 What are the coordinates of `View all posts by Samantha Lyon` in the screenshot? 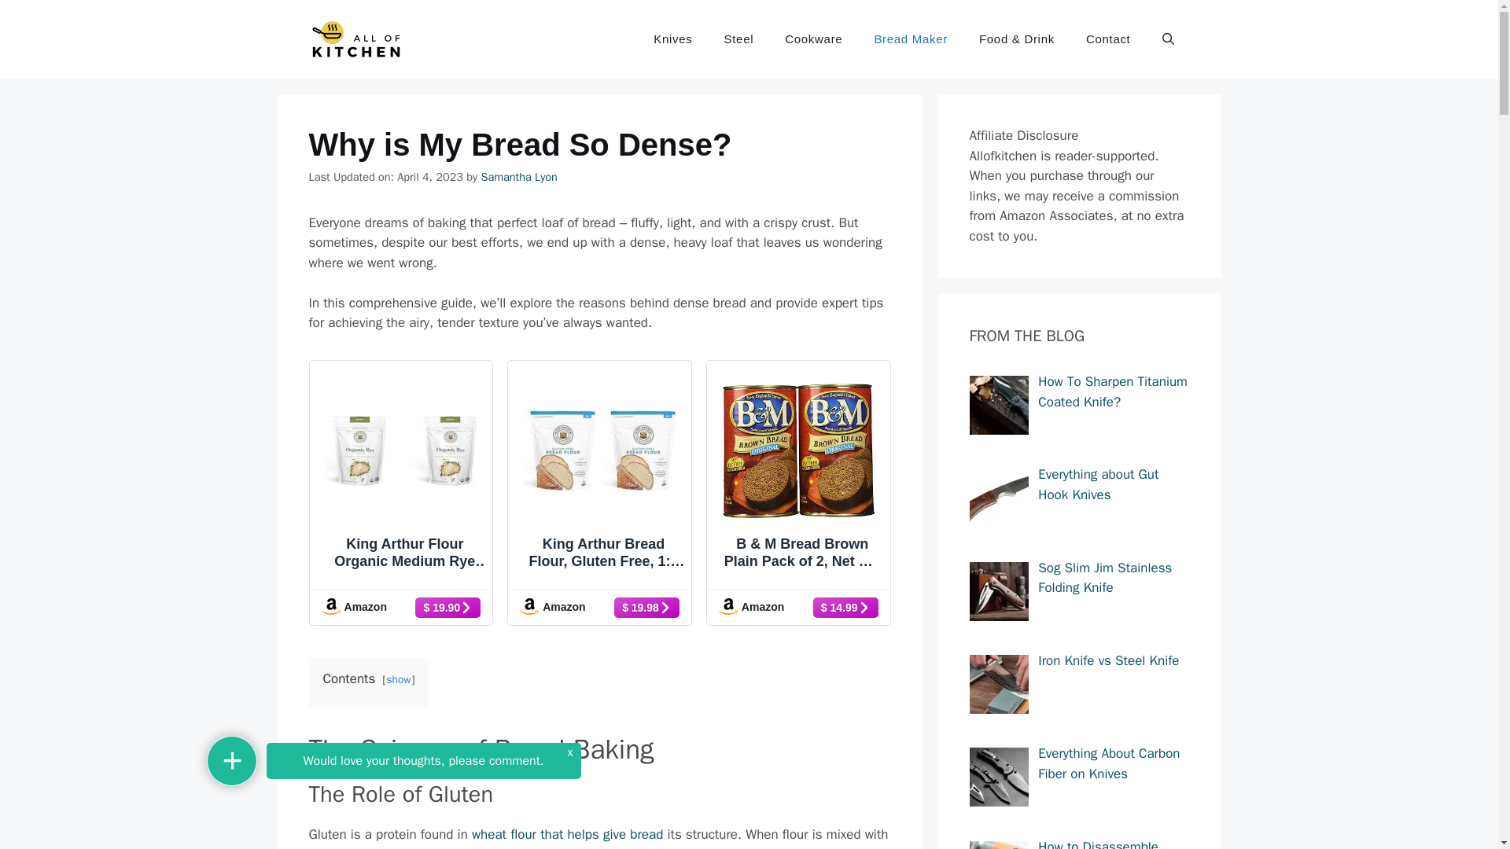 It's located at (518, 177).